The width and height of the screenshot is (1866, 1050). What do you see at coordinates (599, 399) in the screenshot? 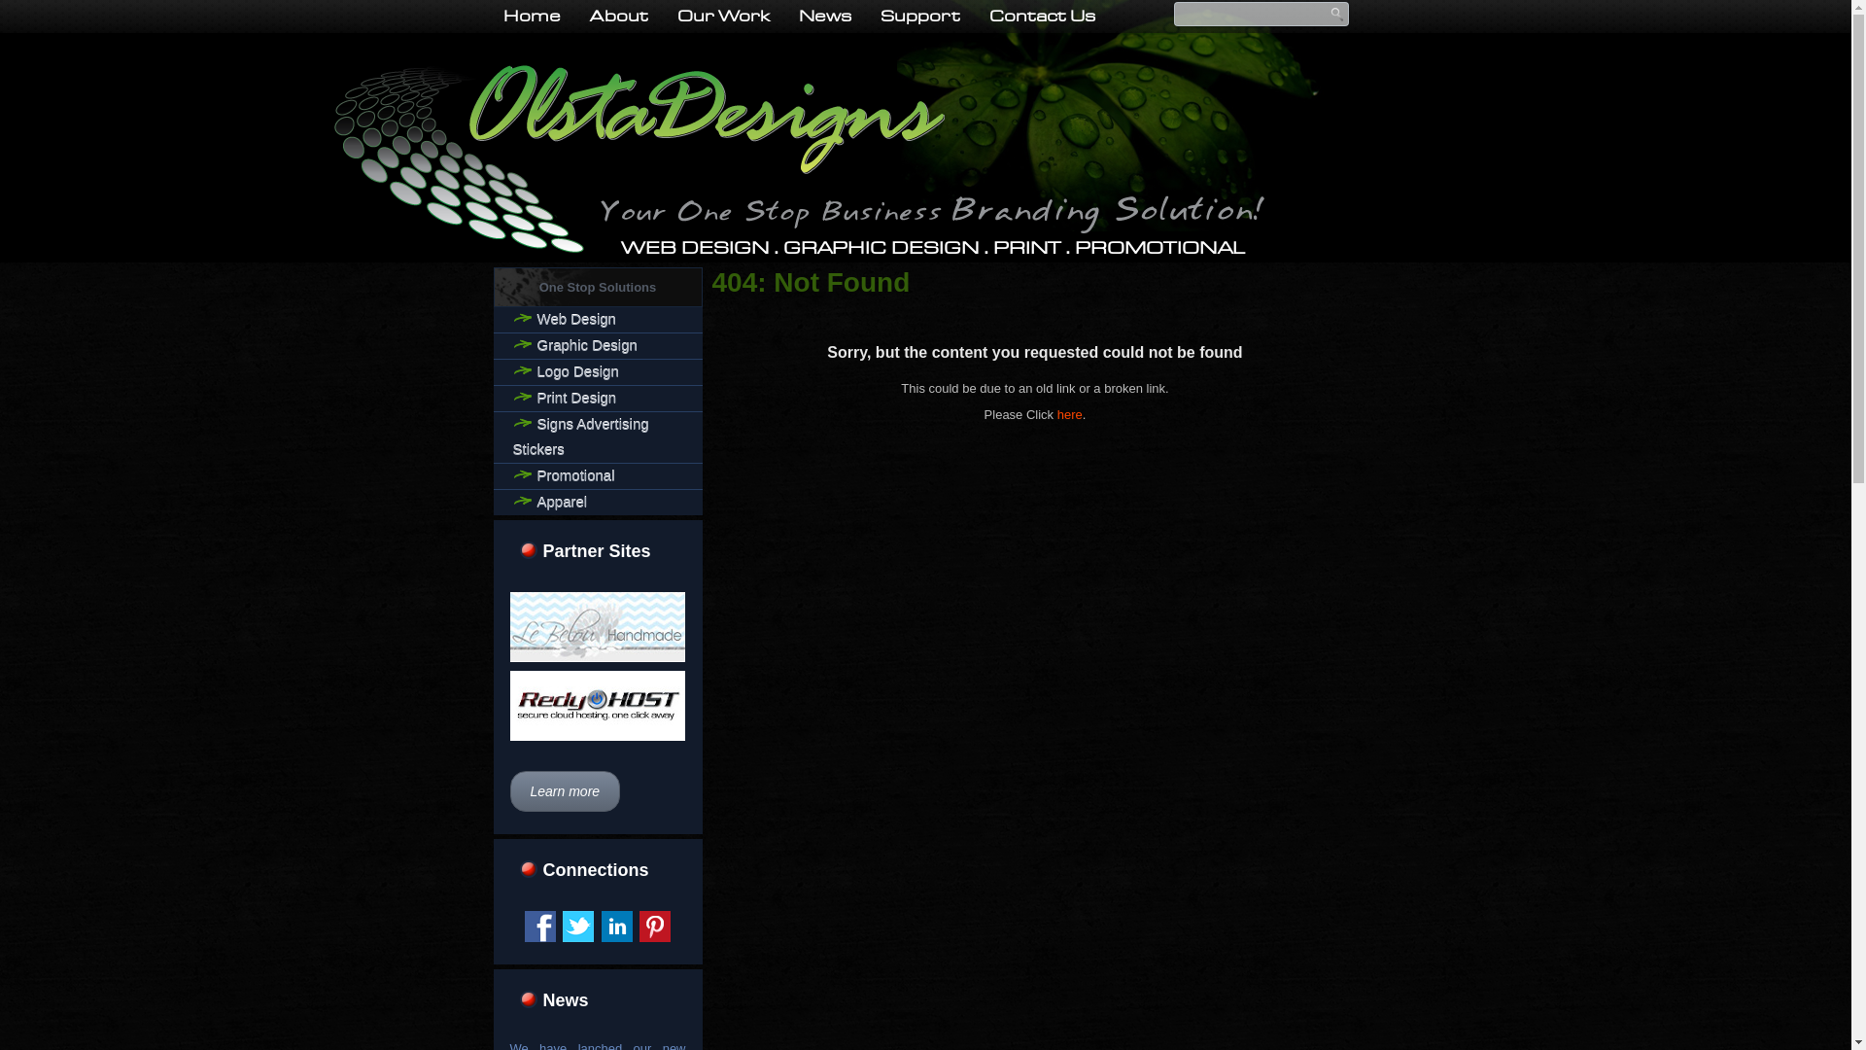
I see `Print Design` at bounding box center [599, 399].